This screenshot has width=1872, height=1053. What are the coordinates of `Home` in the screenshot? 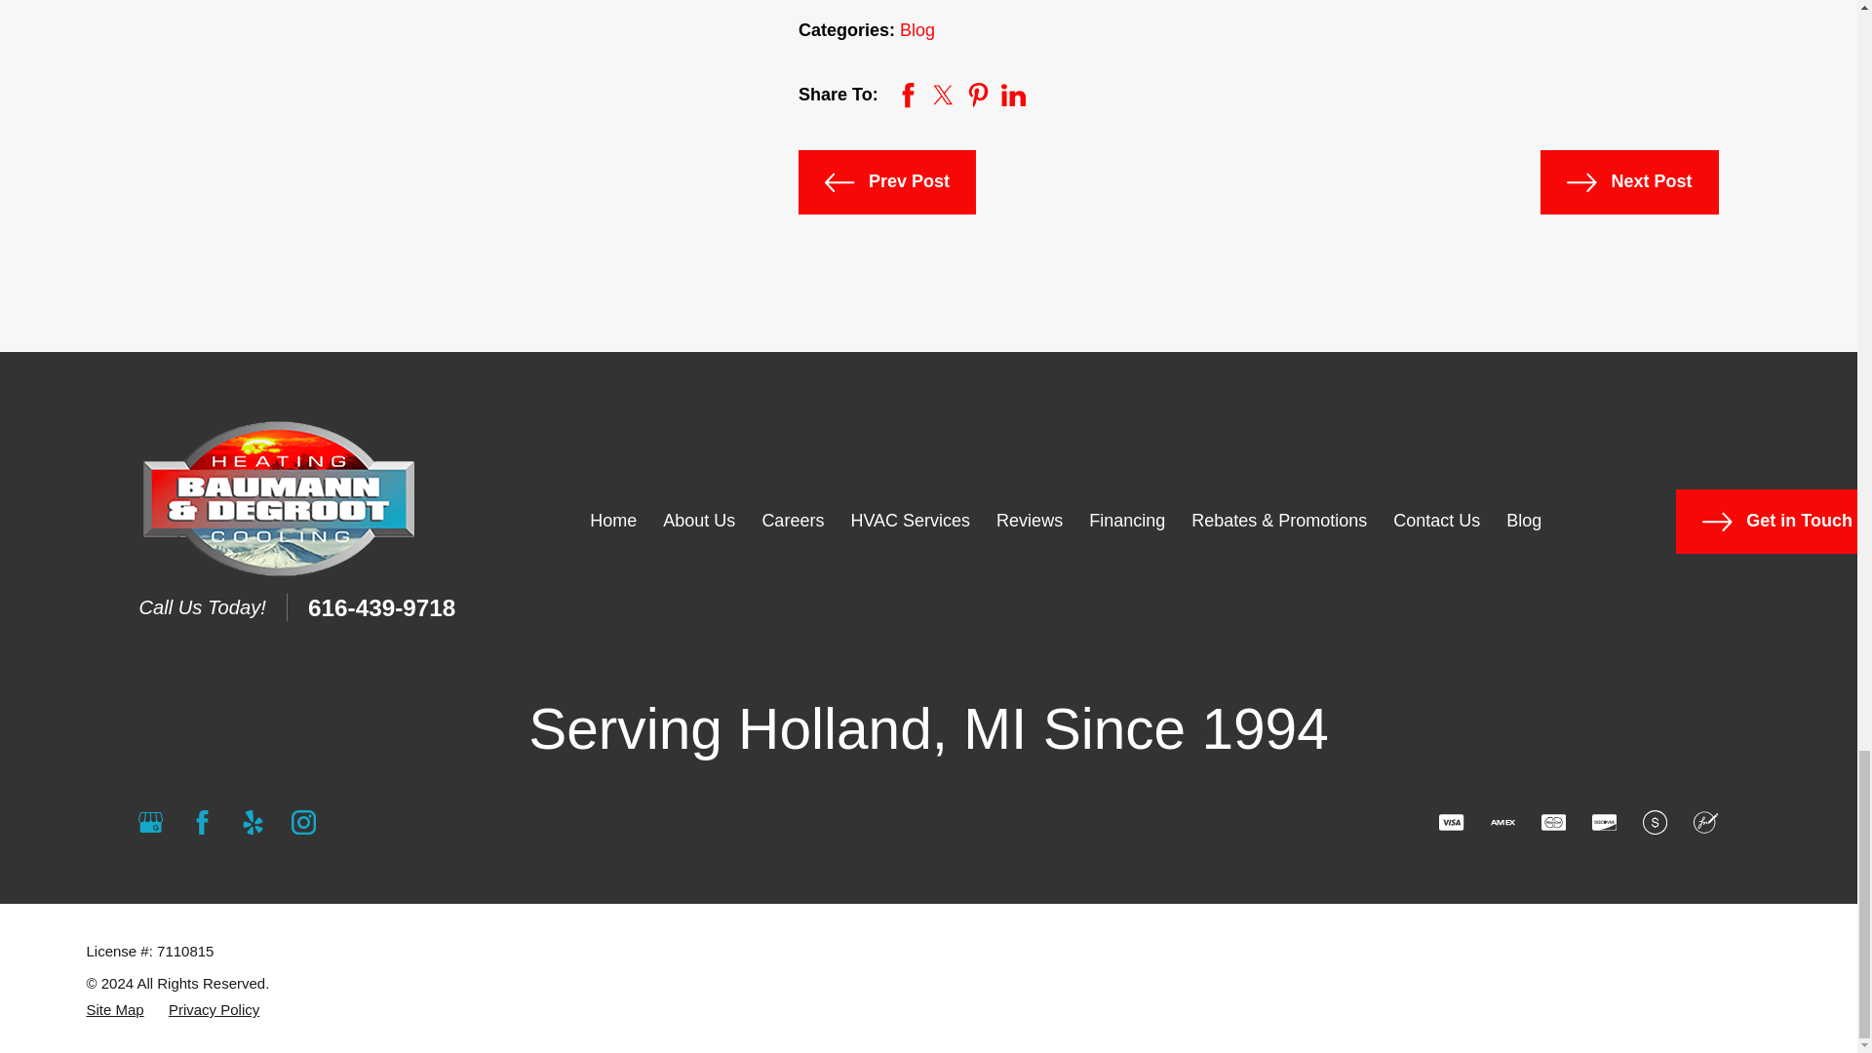 It's located at (279, 498).